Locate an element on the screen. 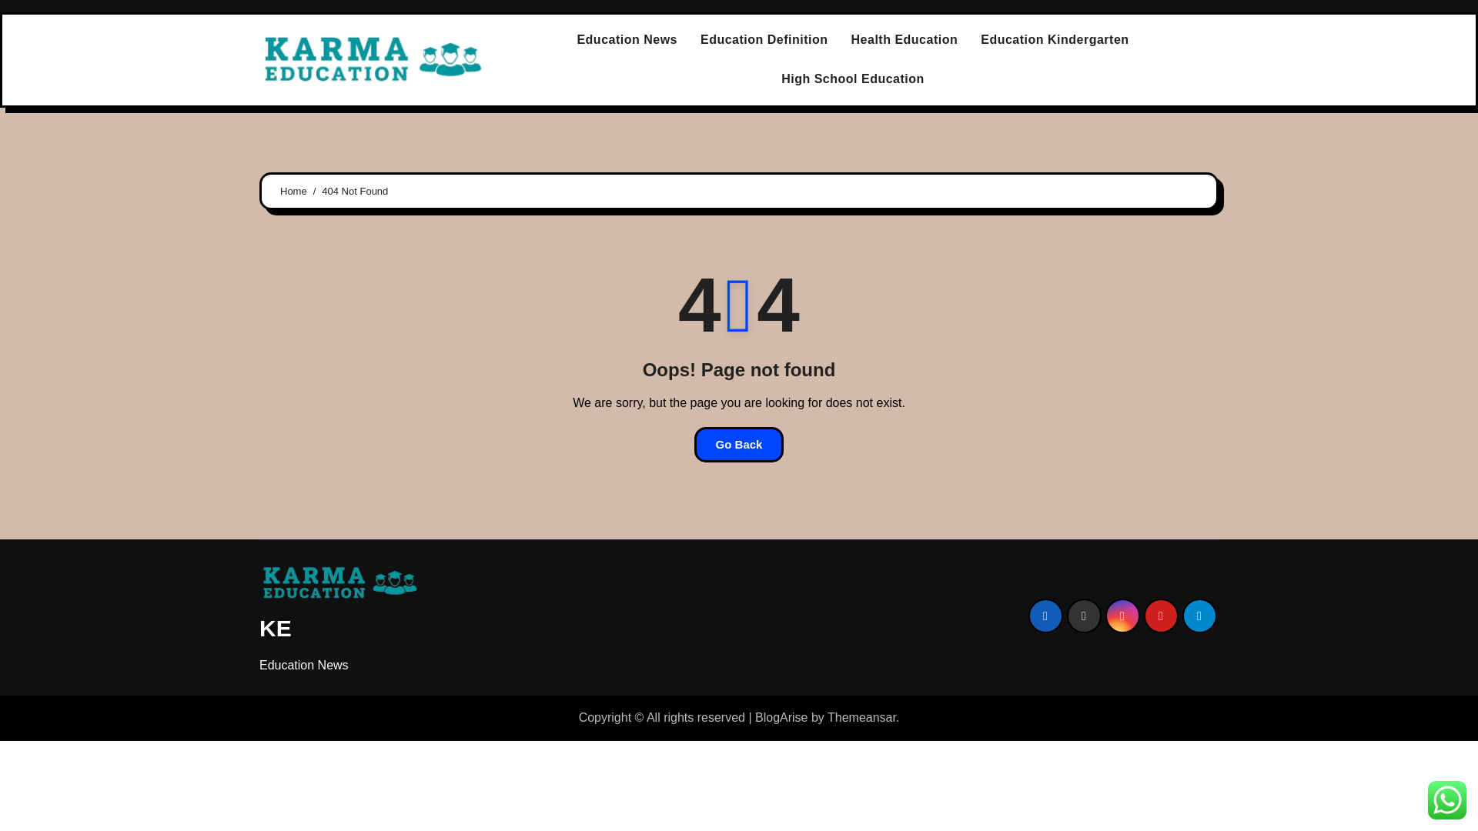  Home is located at coordinates (294, 191).